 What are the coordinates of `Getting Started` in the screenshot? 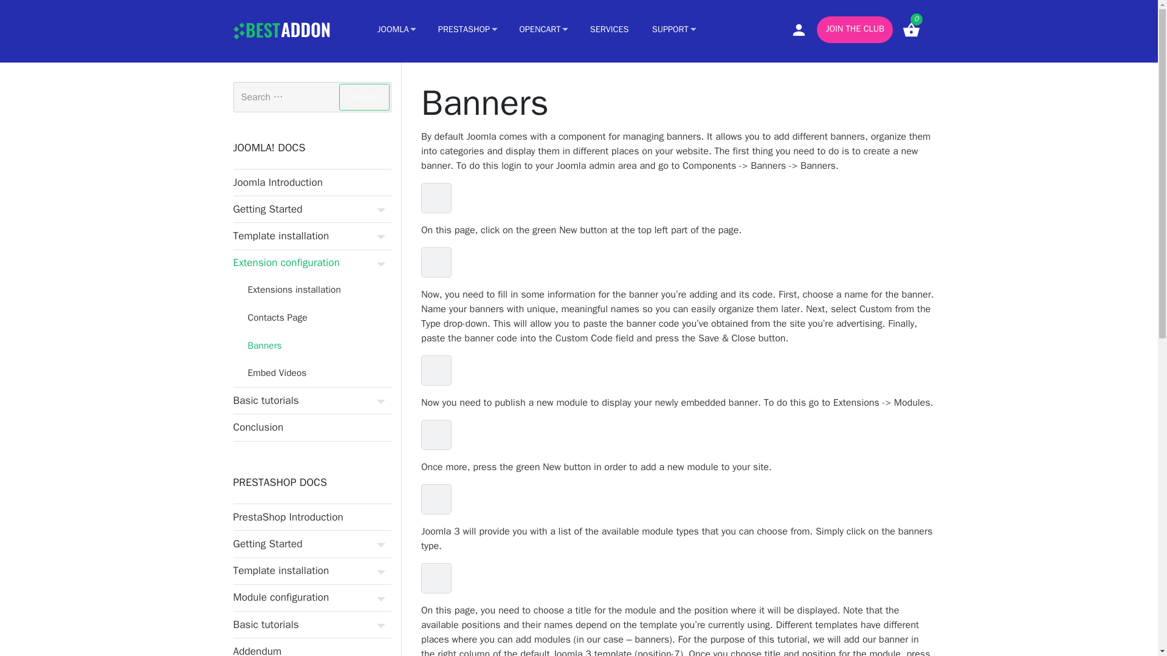 It's located at (312, 209).